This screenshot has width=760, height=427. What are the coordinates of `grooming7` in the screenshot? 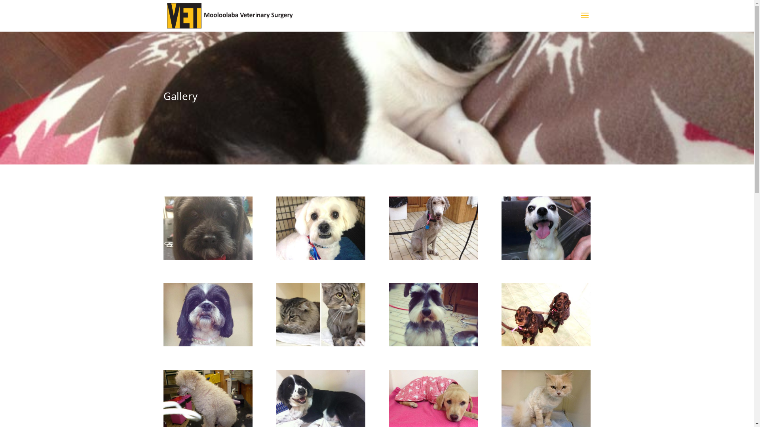 It's located at (546, 258).